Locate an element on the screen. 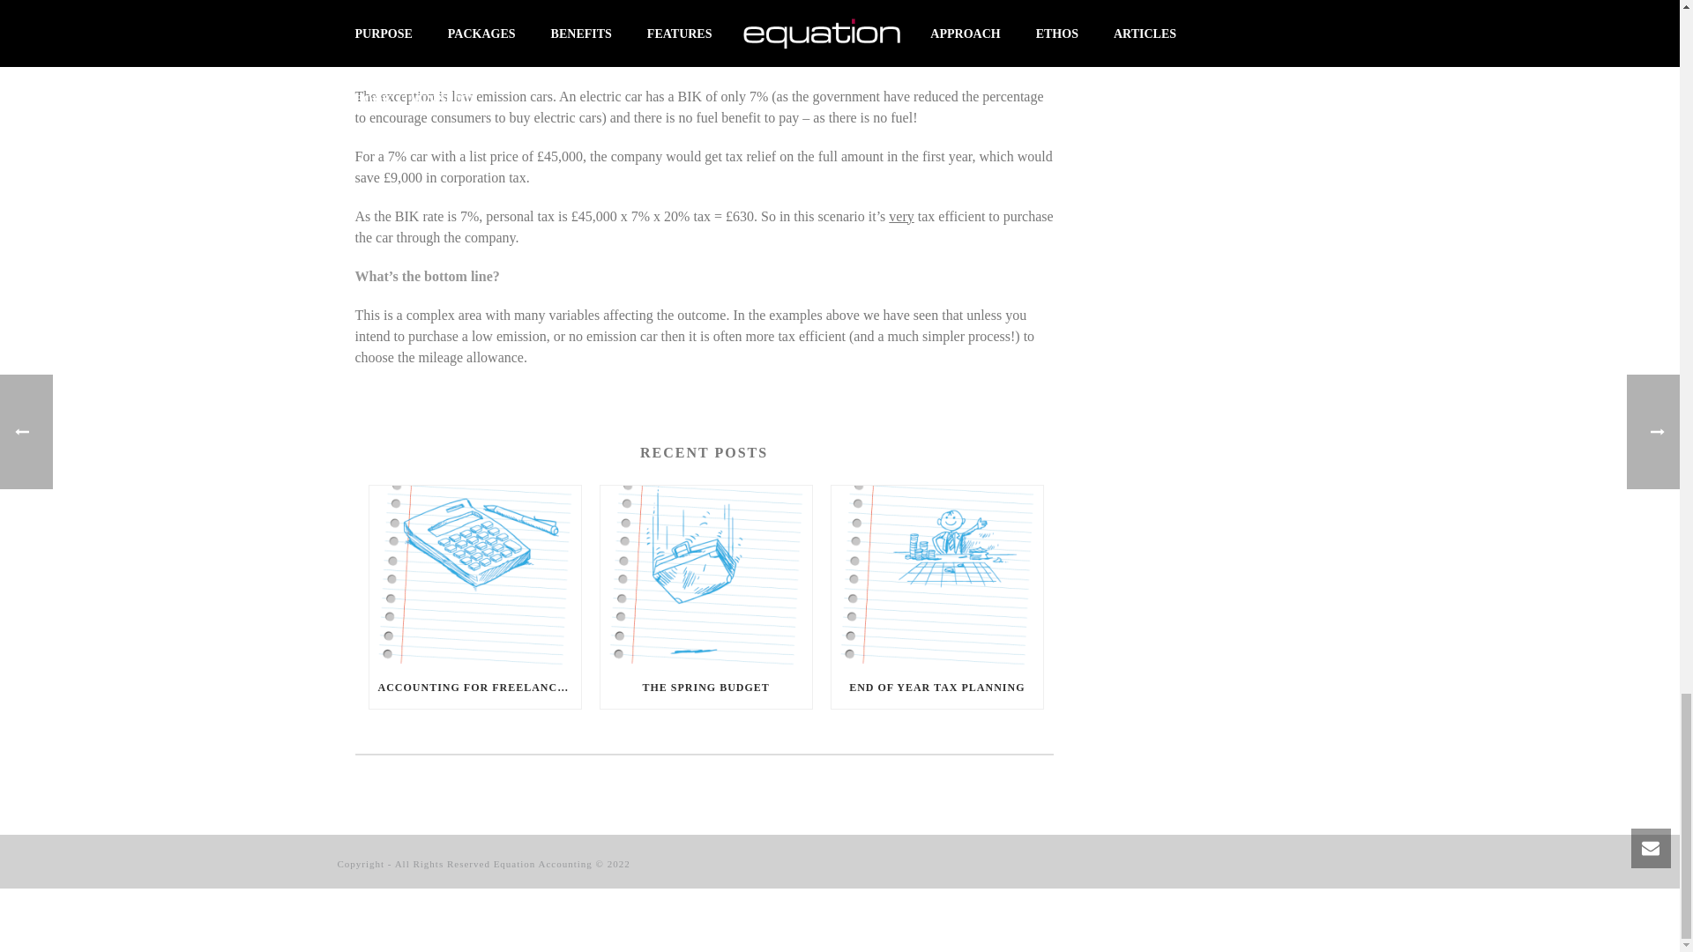 This screenshot has height=952, width=1693. End of Year Tax Planning is located at coordinates (936, 576).